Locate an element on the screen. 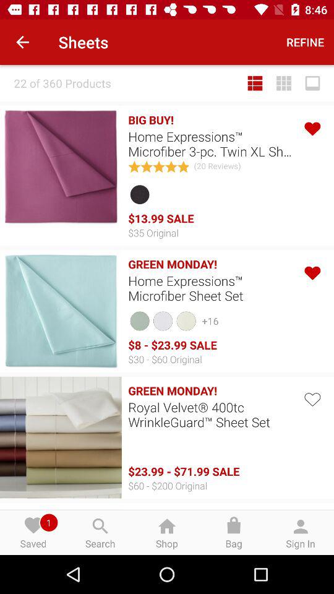 The image size is (334, 594). this like app is located at coordinates (312, 127).